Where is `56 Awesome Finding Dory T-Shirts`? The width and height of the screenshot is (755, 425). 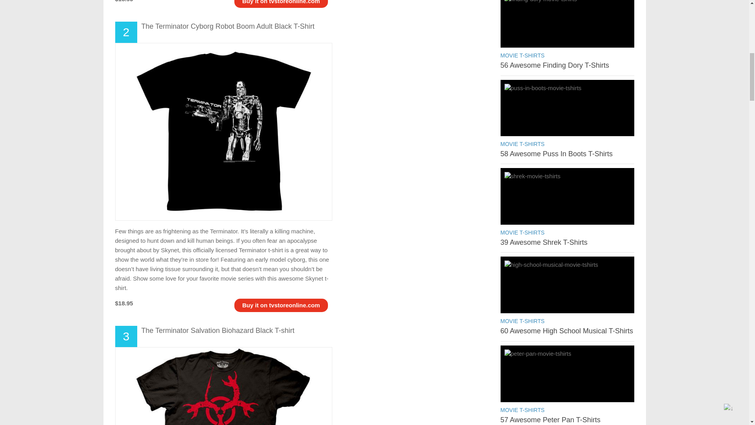
56 Awesome Finding Dory T-Shirts is located at coordinates (554, 65).